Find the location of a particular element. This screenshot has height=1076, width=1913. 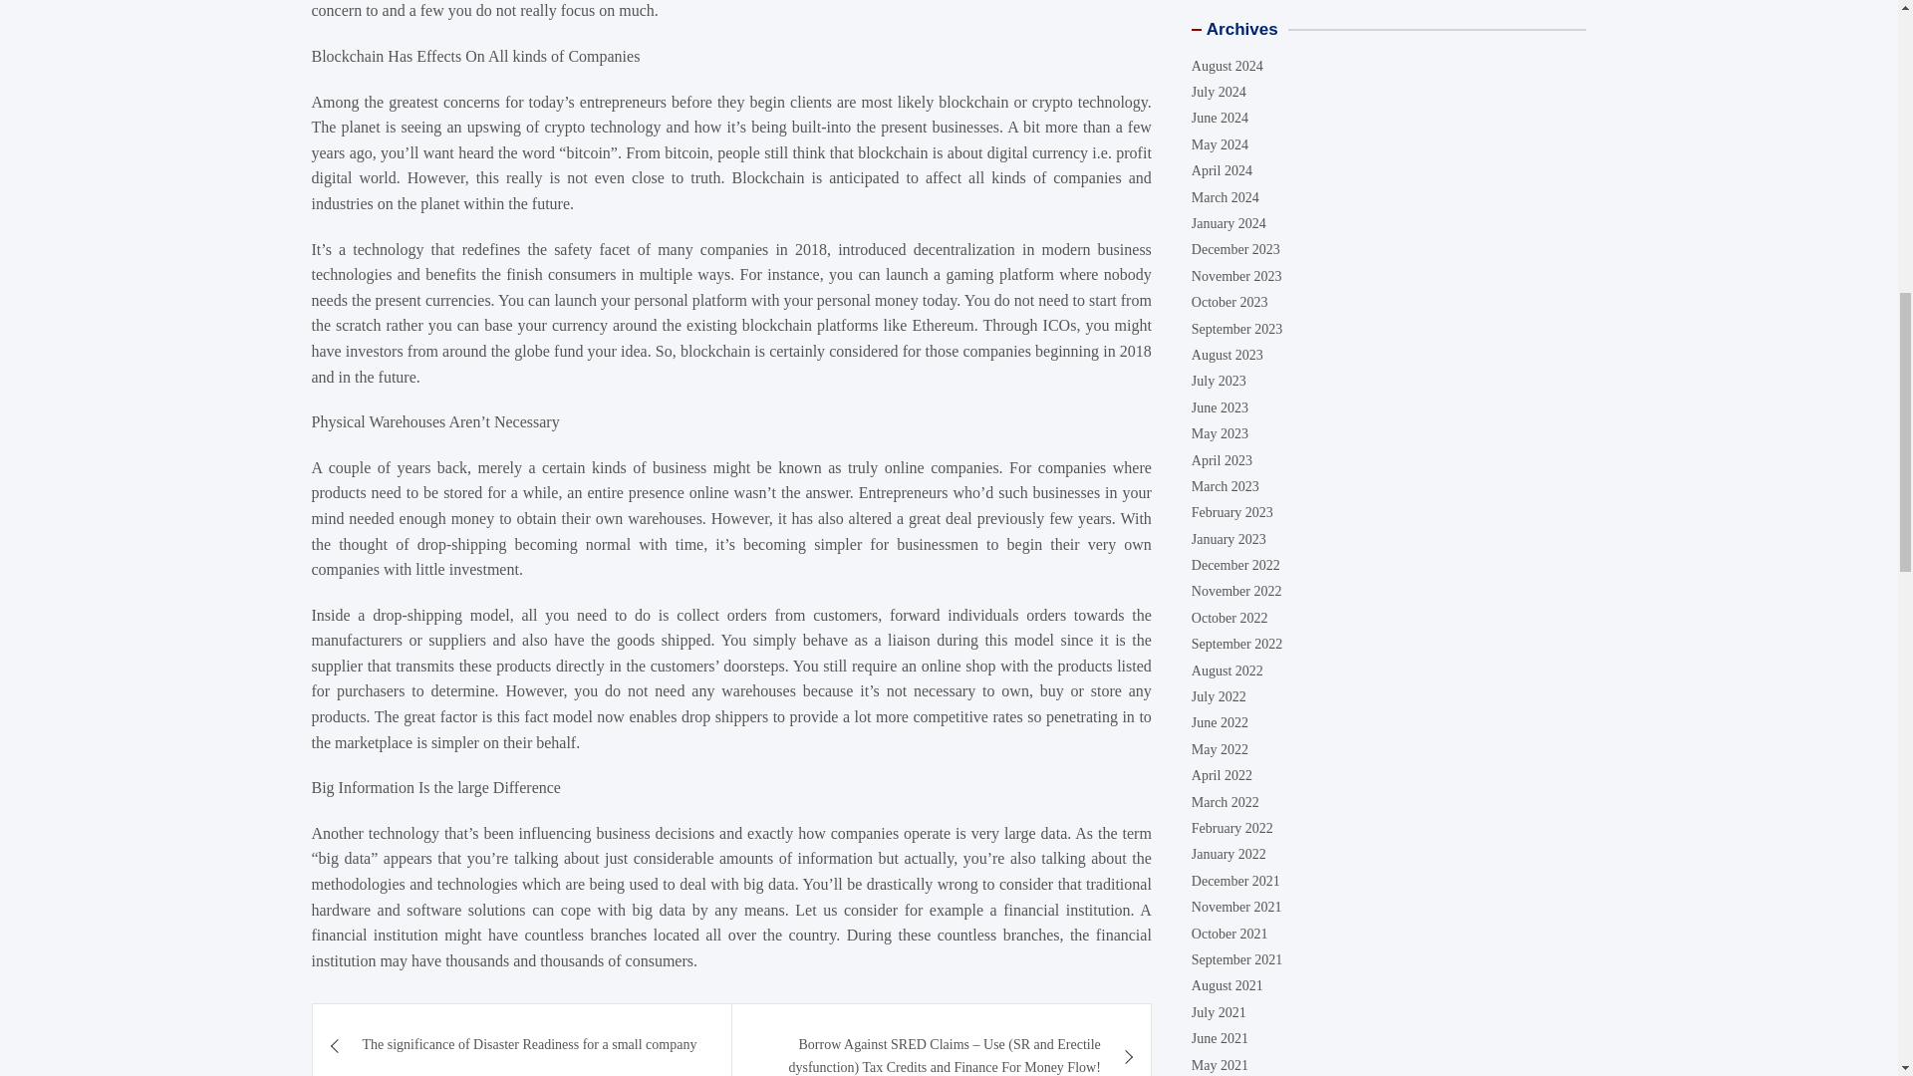

May 2024 is located at coordinates (1220, 145).